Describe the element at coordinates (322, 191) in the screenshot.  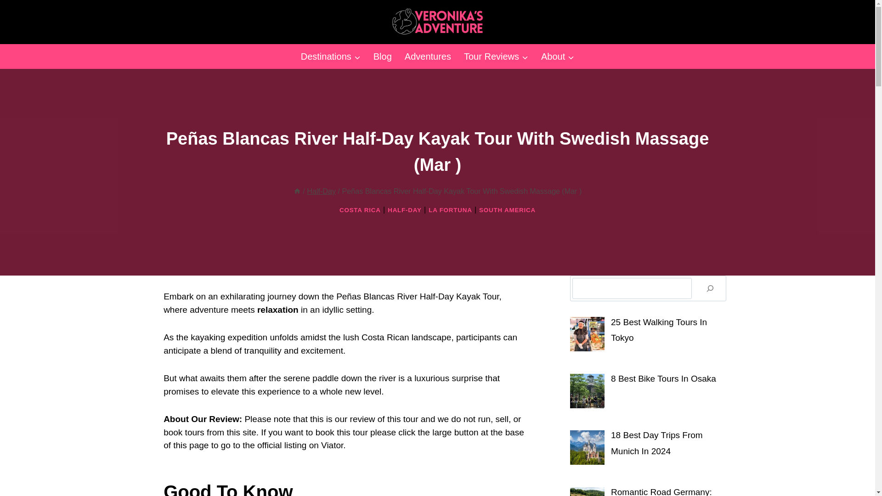
I see `Half-Day` at that location.